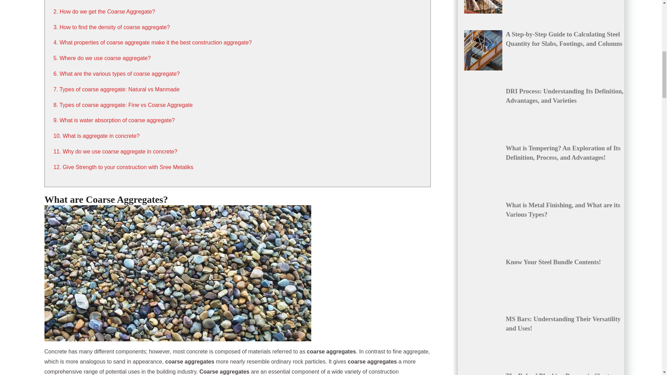 The width and height of the screenshot is (667, 375). What do you see at coordinates (123, 105) in the screenshot?
I see `8. Types of coarse aggregate: Fine vs Coarse Aggregate` at bounding box center [123, 105].